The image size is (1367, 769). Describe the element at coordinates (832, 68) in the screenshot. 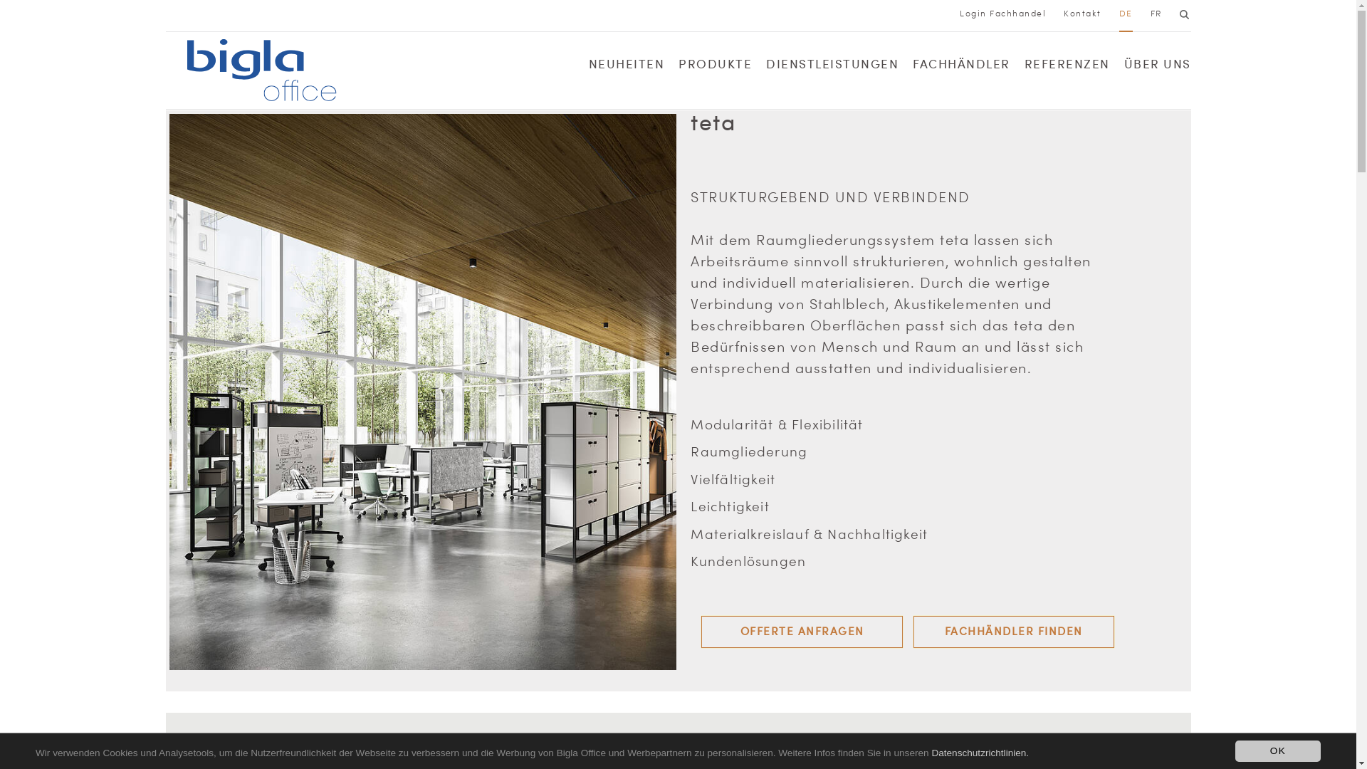

I see `DIENSTLEISTUNGEN` at that location.